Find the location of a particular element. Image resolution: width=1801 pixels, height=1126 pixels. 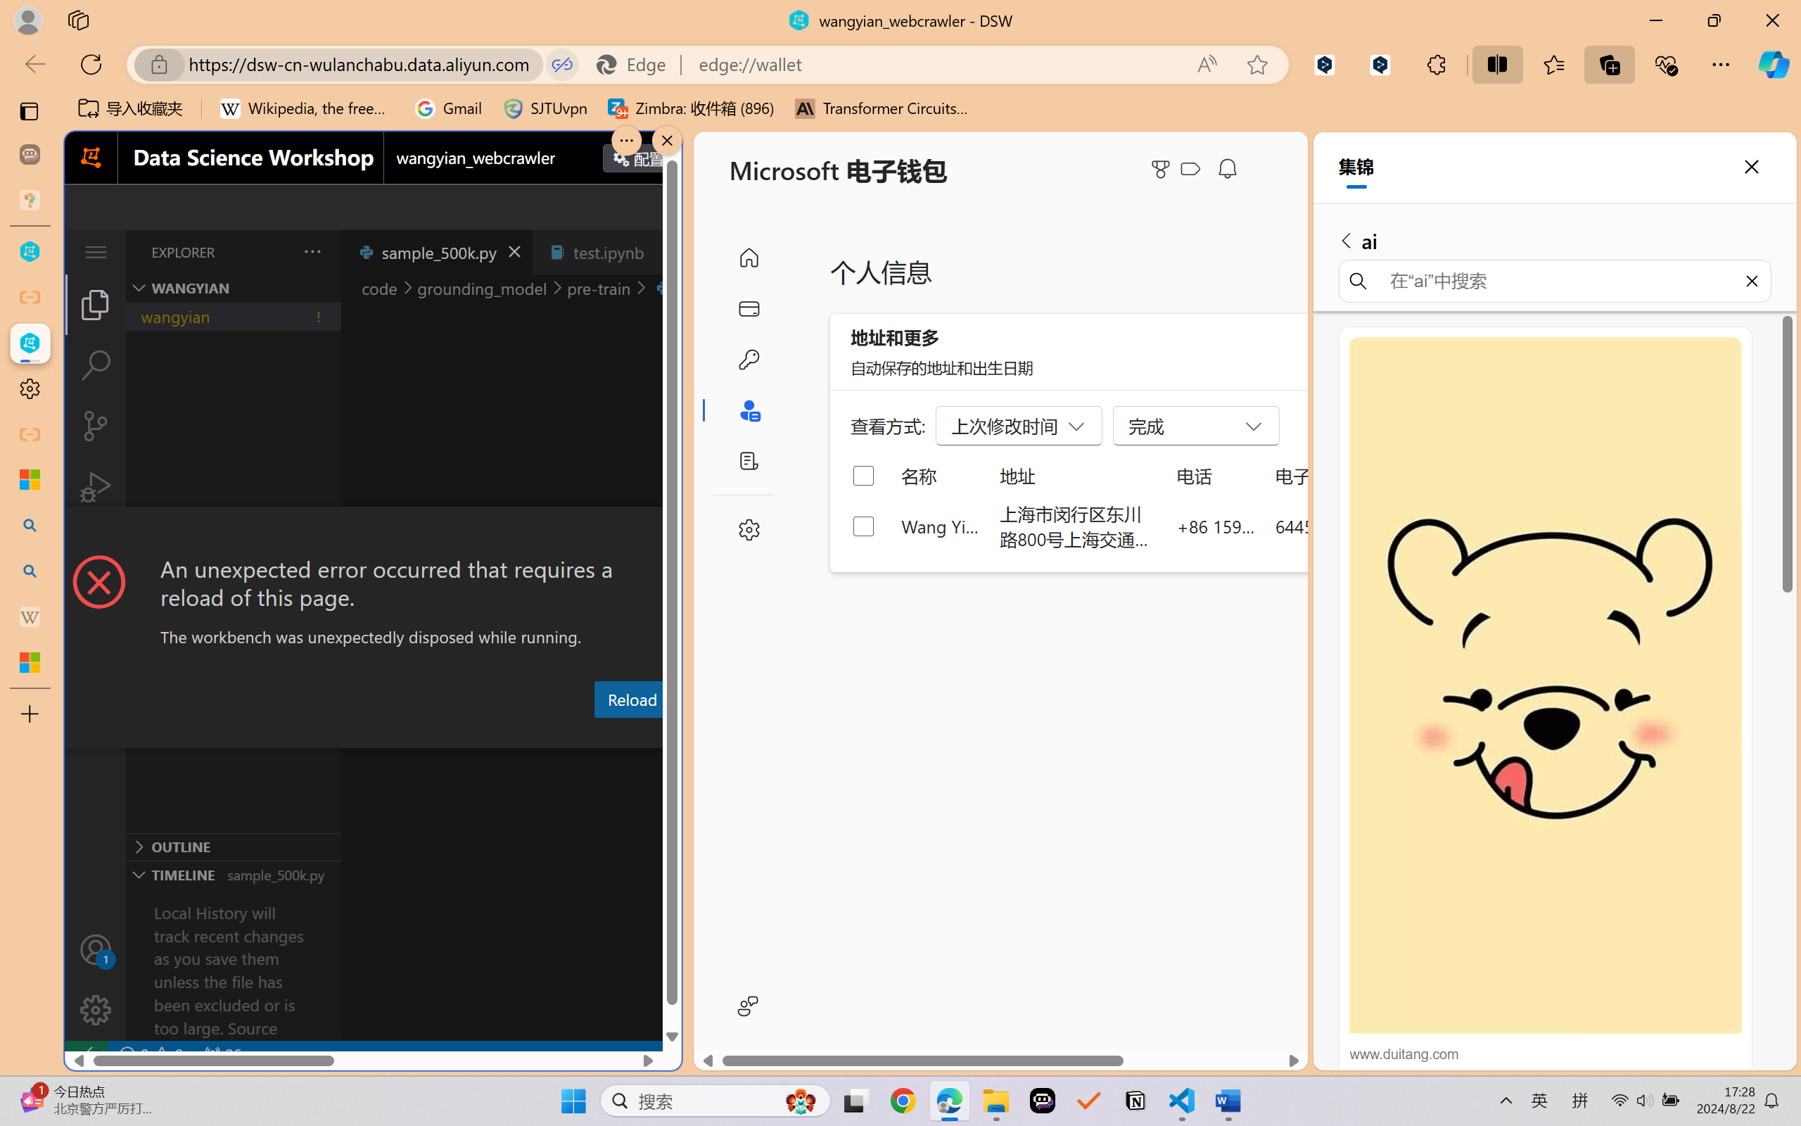

Wang Yian is located at coordinates (941, 526).